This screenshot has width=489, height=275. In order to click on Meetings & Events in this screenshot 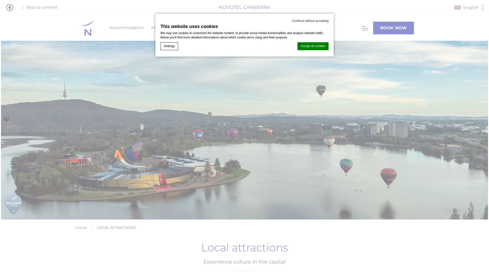, I will do `click(170, 28)`.